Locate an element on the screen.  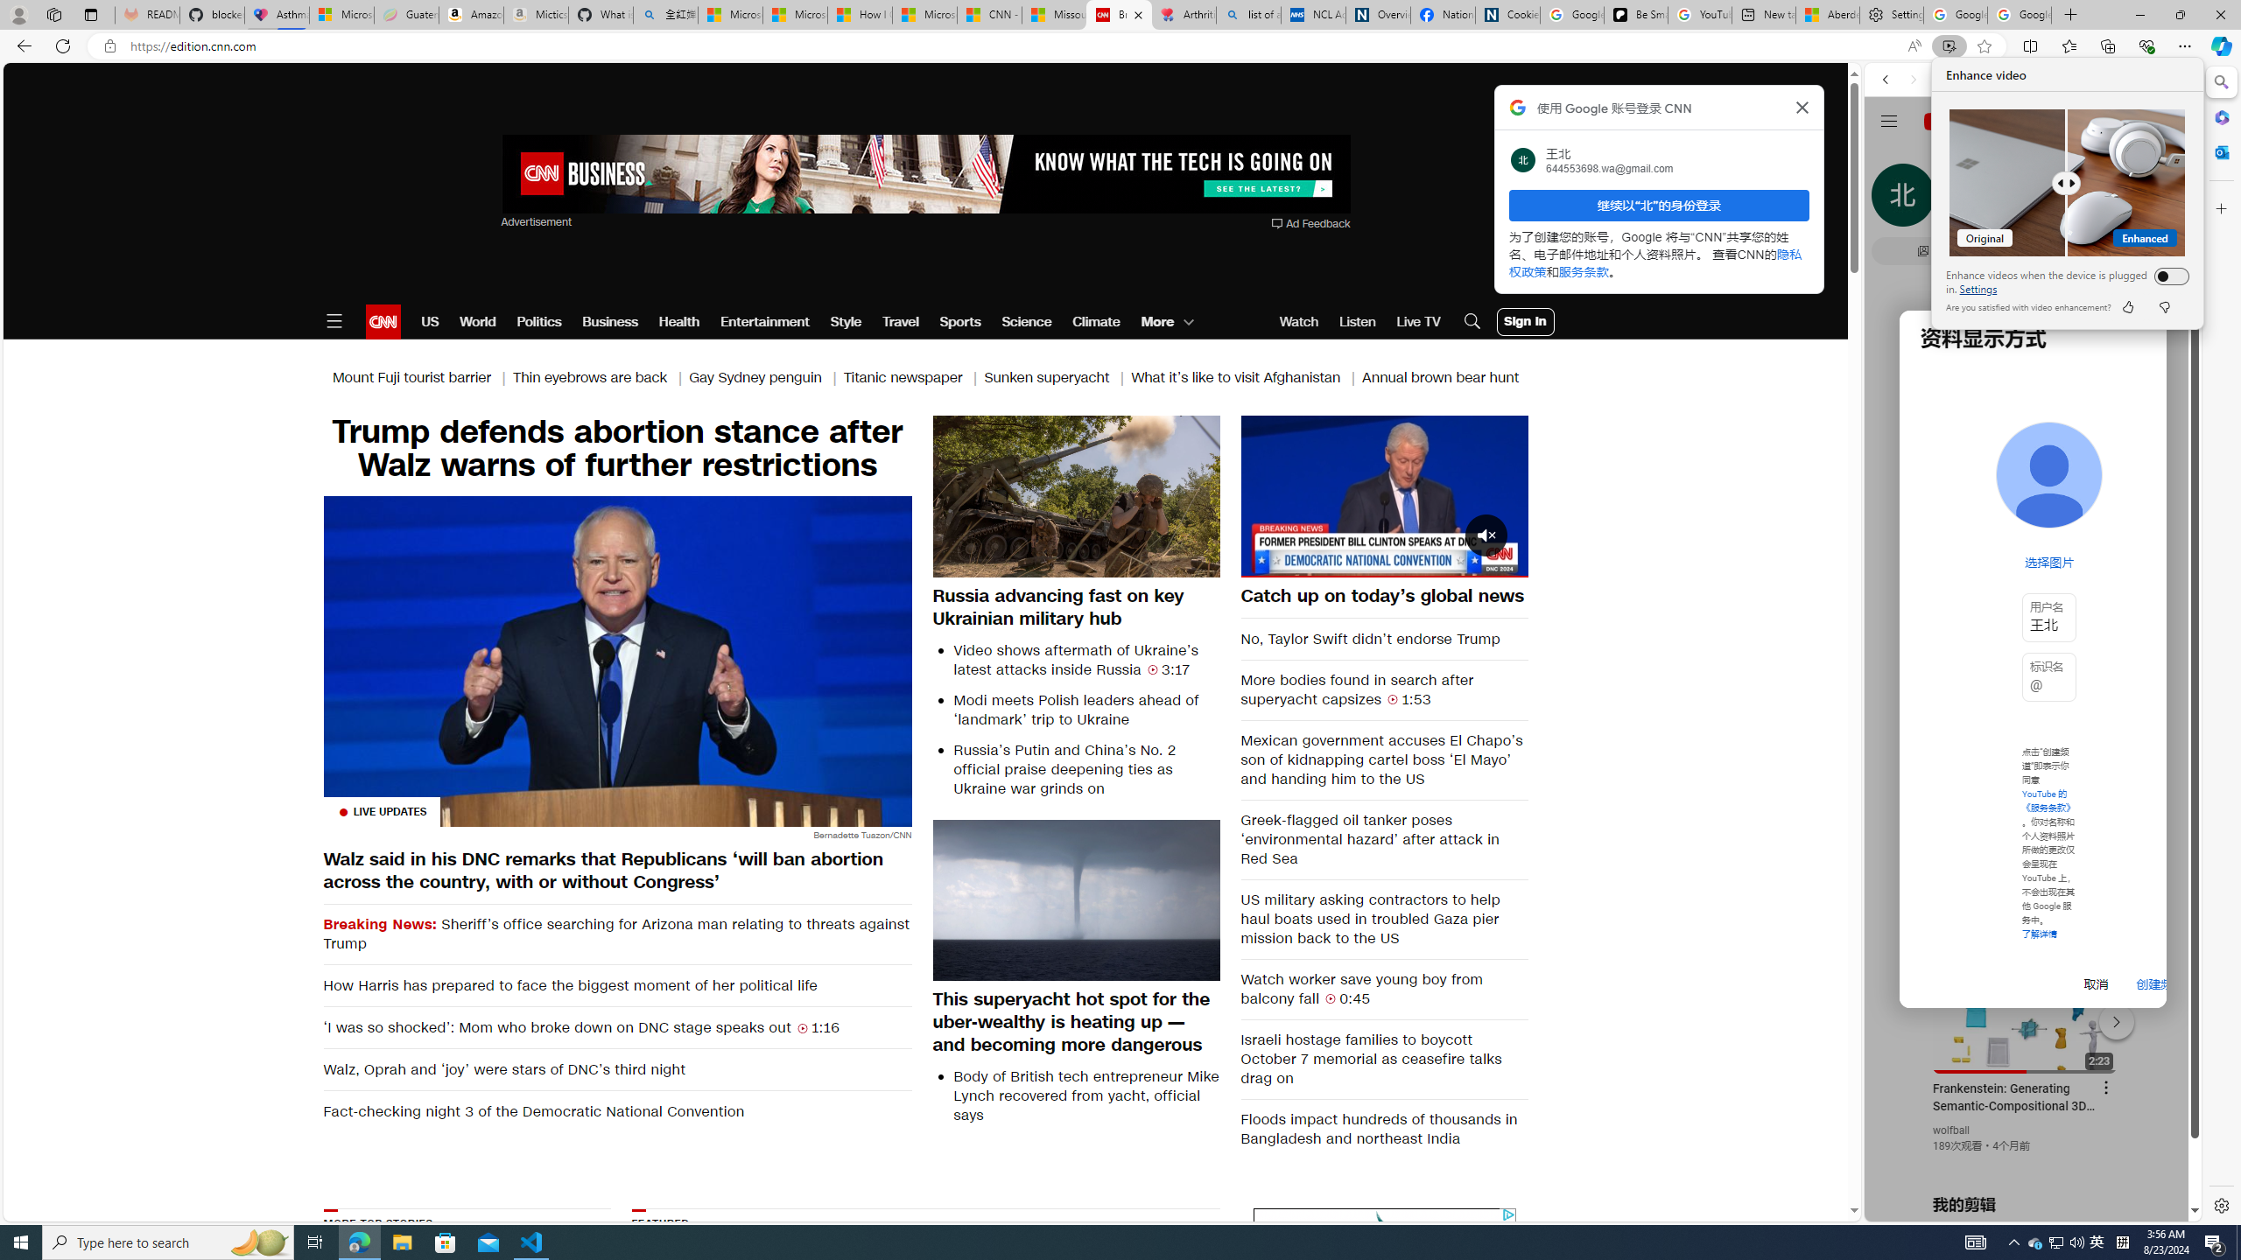
AutomationID: gradient4 is located at coordinates (1125, 1312).